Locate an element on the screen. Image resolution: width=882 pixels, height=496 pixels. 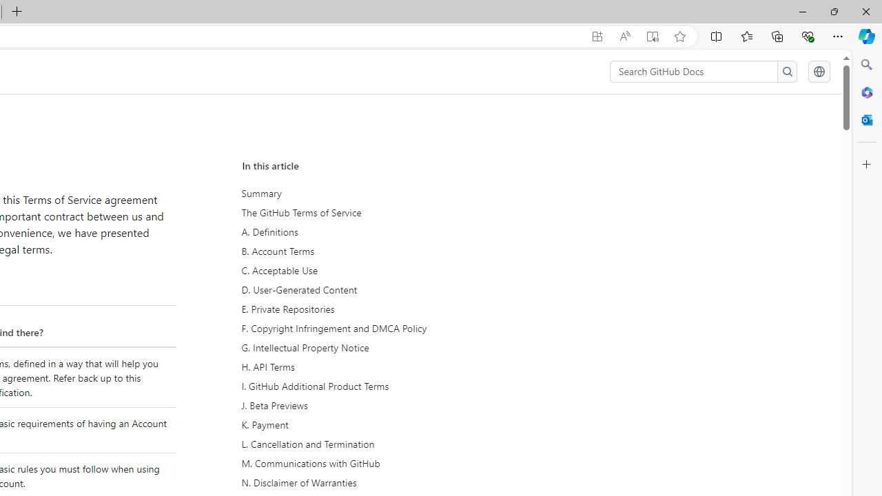
Search GitHub Docs is located at coordinates (693, 72).